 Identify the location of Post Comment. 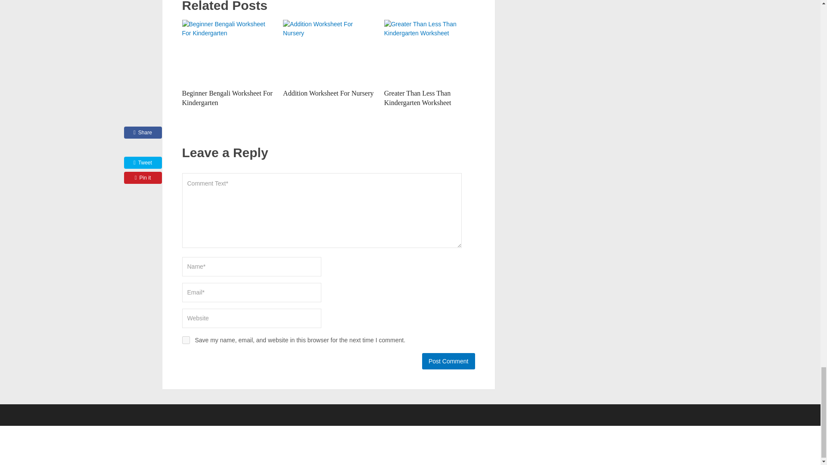
(448, 361).